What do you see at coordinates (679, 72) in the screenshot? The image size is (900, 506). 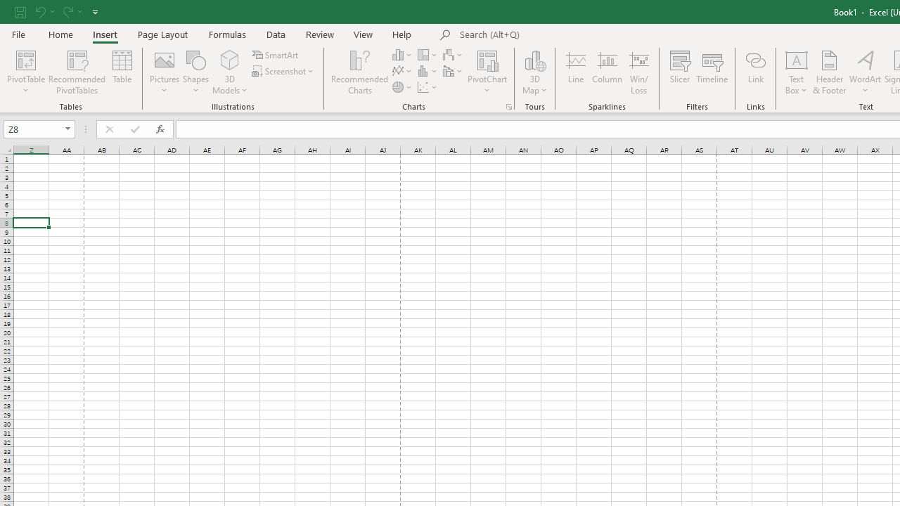 I see `Slicer...` at bounding box center [679, 72].